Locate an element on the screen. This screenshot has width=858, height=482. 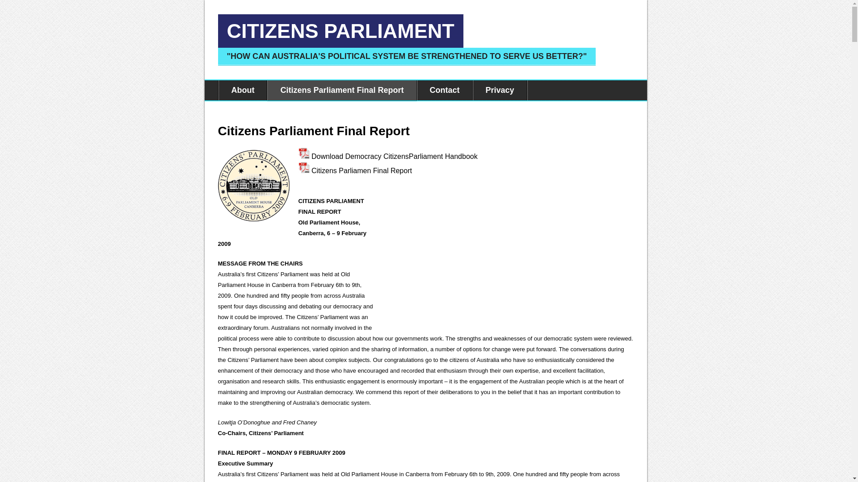
Privacy is located at coordinates (500, 90).